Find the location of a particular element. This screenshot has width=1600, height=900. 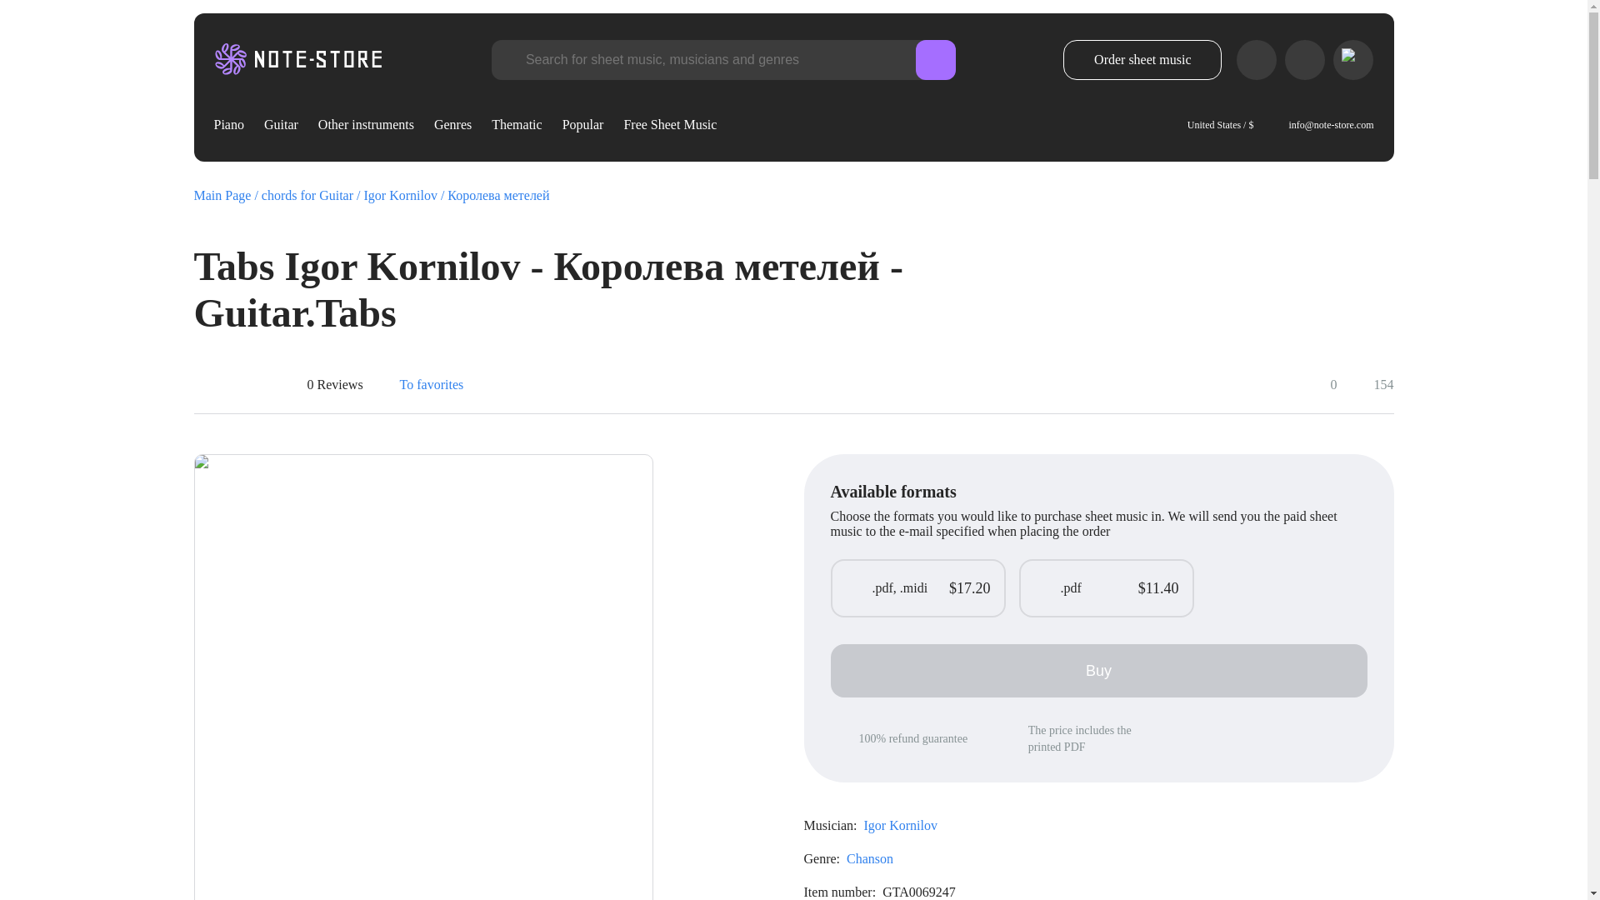

Popular is located at coordinates (583, 125).